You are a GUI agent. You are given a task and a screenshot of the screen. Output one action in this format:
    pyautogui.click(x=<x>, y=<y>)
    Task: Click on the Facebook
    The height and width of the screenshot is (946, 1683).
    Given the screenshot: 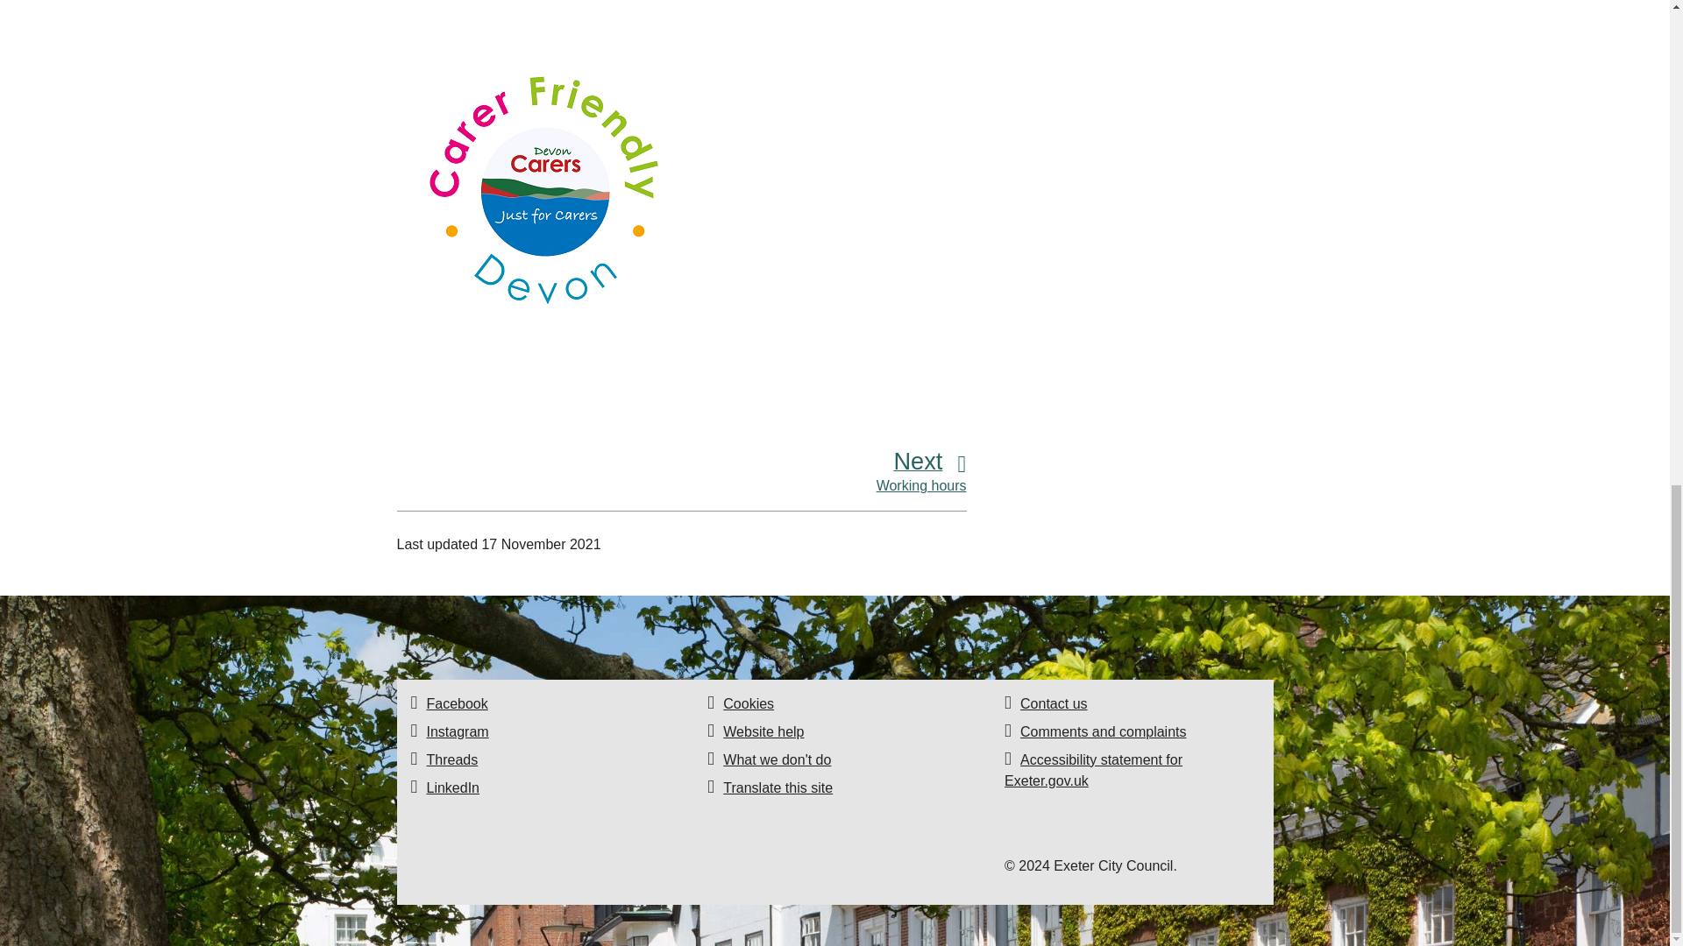 What is the action you would take?
    pyautogui.click(x=456, y=703)
    